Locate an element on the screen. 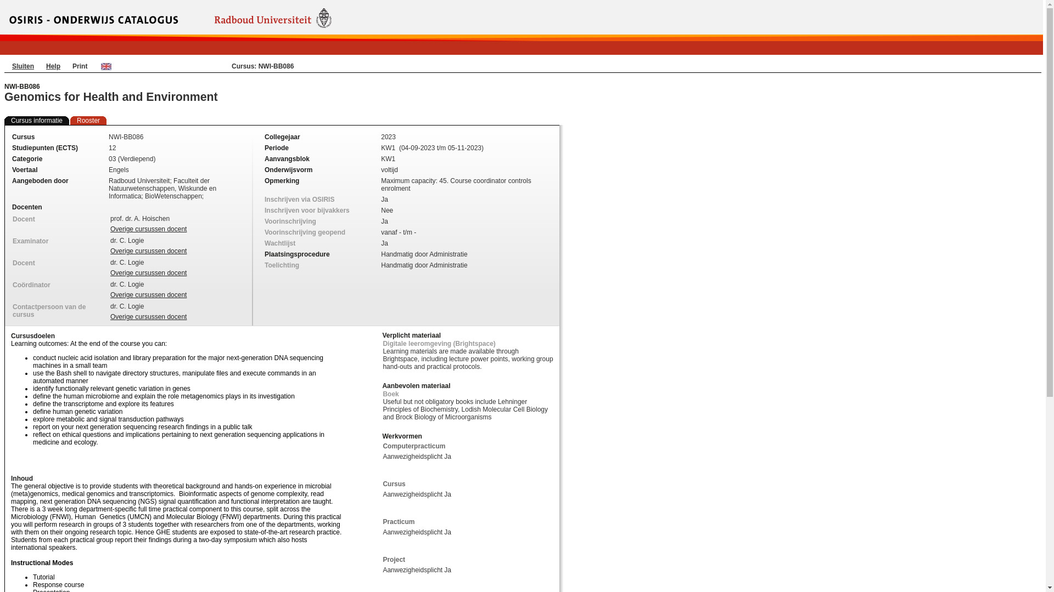 The width and height of the screenshot is (1054, 592). Print is located at coordinates (80, 66).